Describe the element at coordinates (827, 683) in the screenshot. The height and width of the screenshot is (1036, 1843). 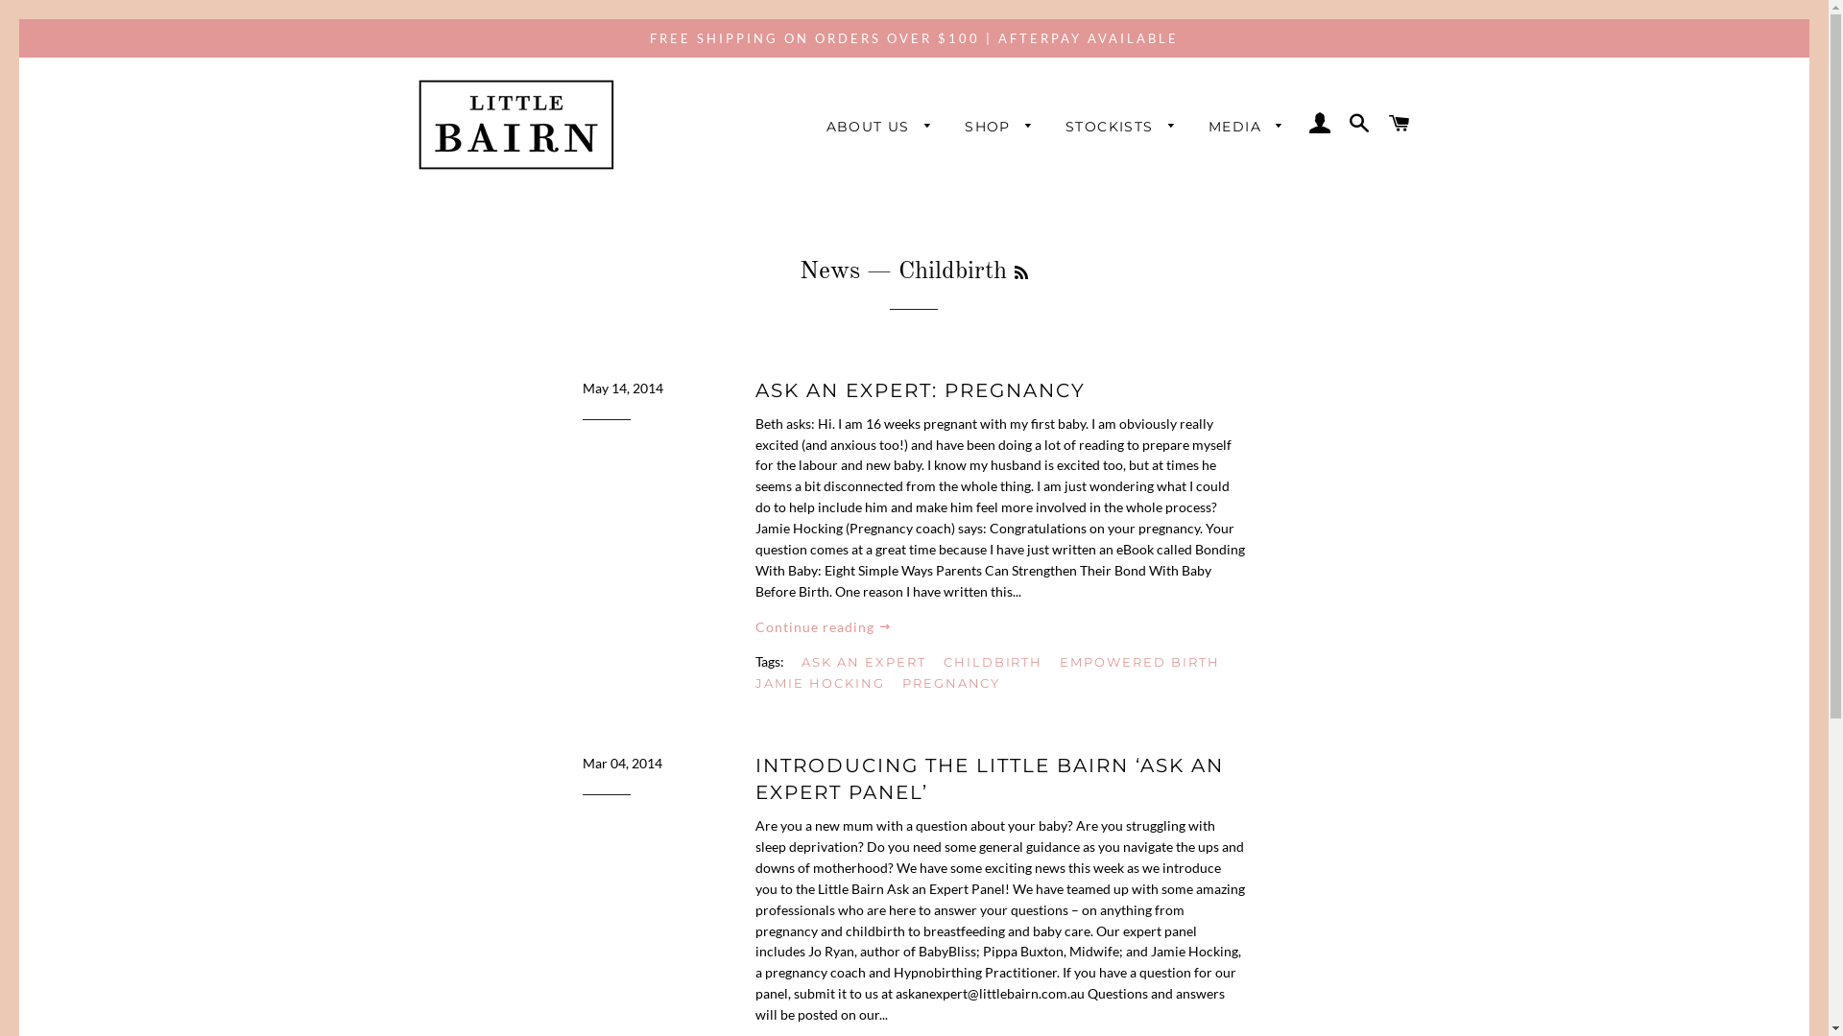
I see `JAMIE HOCKING` at that location.